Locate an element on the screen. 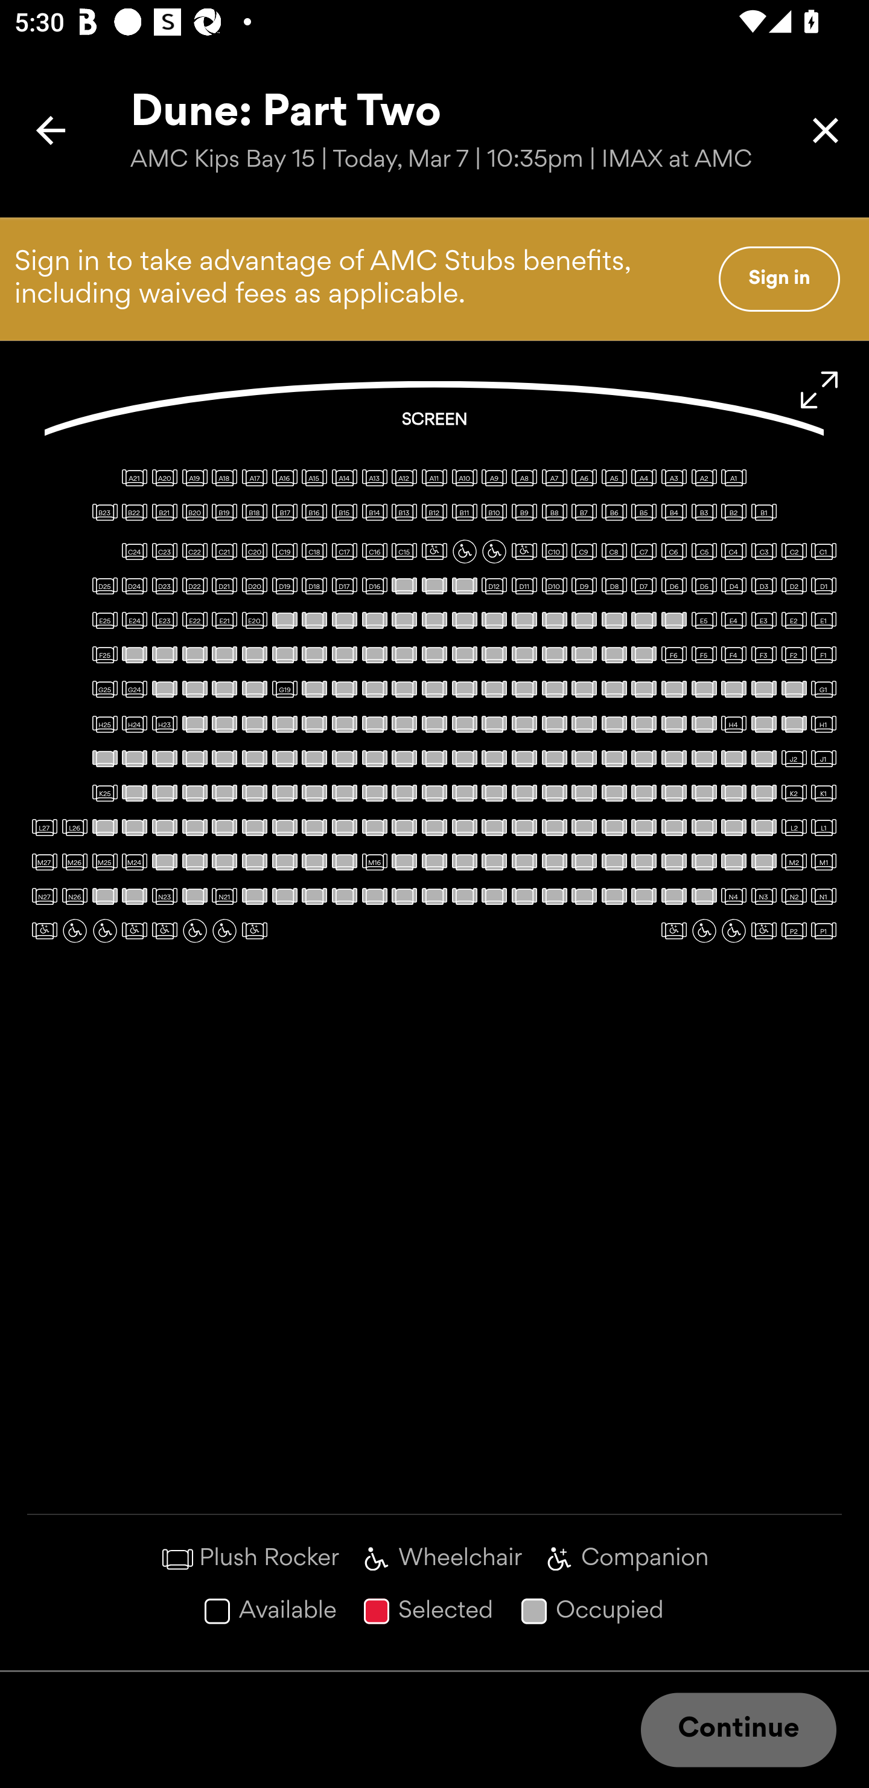  H24, Regular seat, available is located at coordinates (134, 724).